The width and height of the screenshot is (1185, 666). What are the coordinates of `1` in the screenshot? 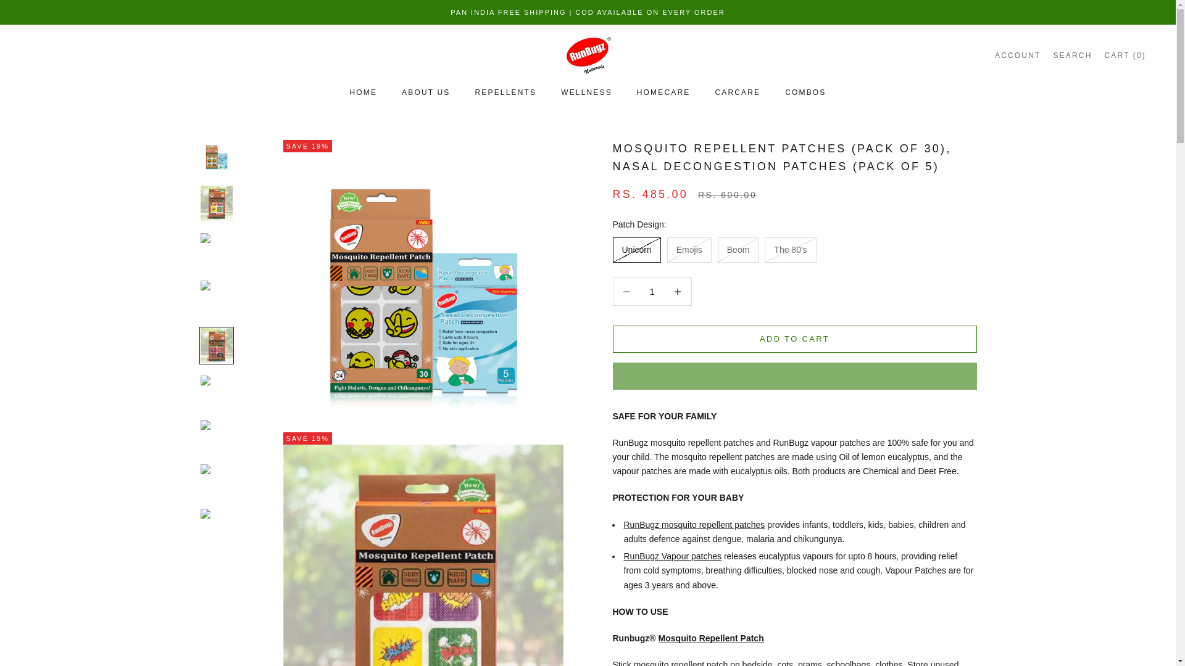 It's located at (652, 291).